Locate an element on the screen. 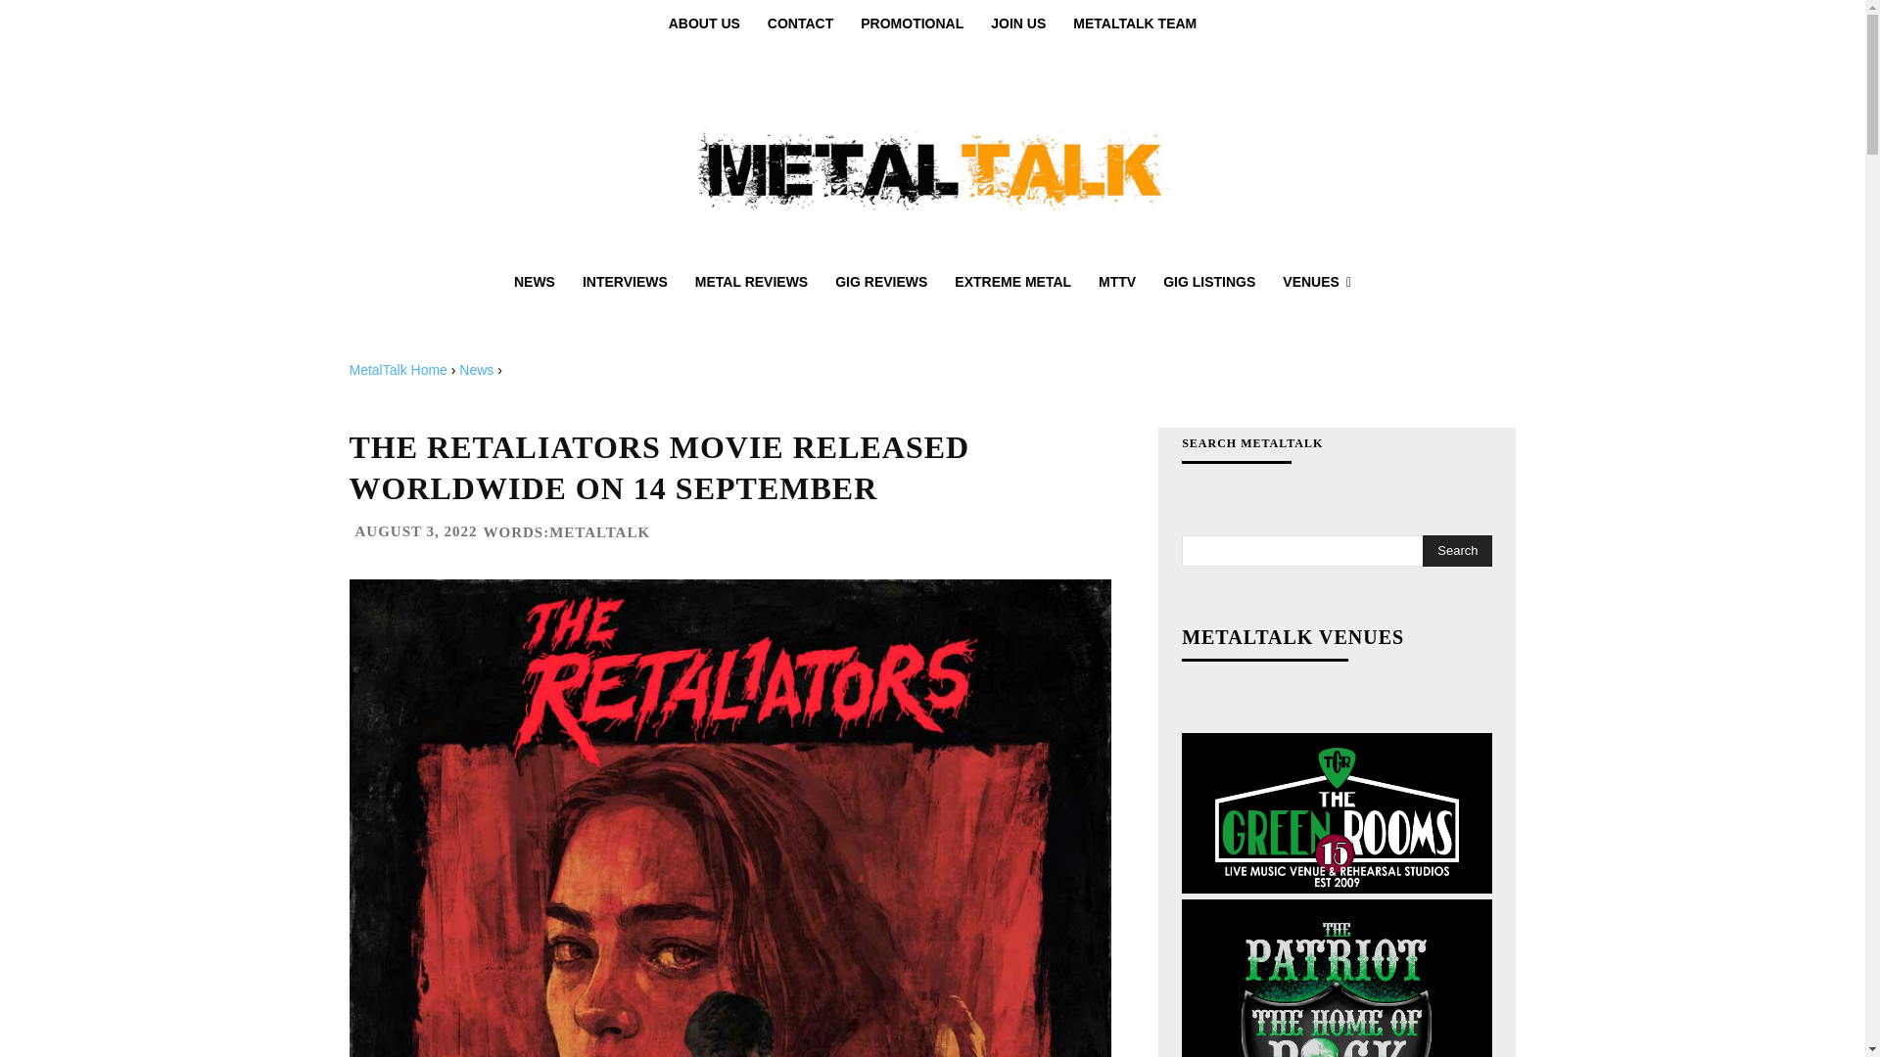  VENUES is located at coordinates (1316, 282).